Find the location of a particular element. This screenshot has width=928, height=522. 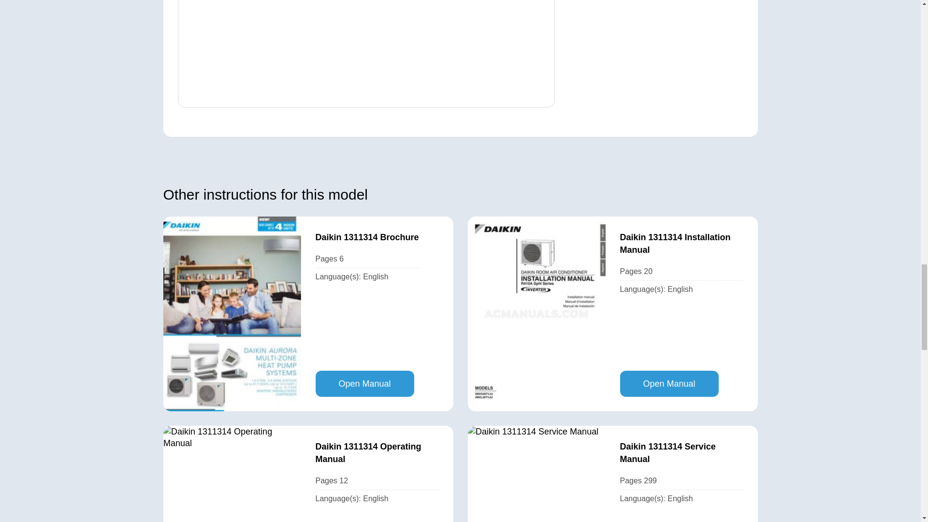

Daikin 1311314 Installation Manual is located at coordinates (681, 244).